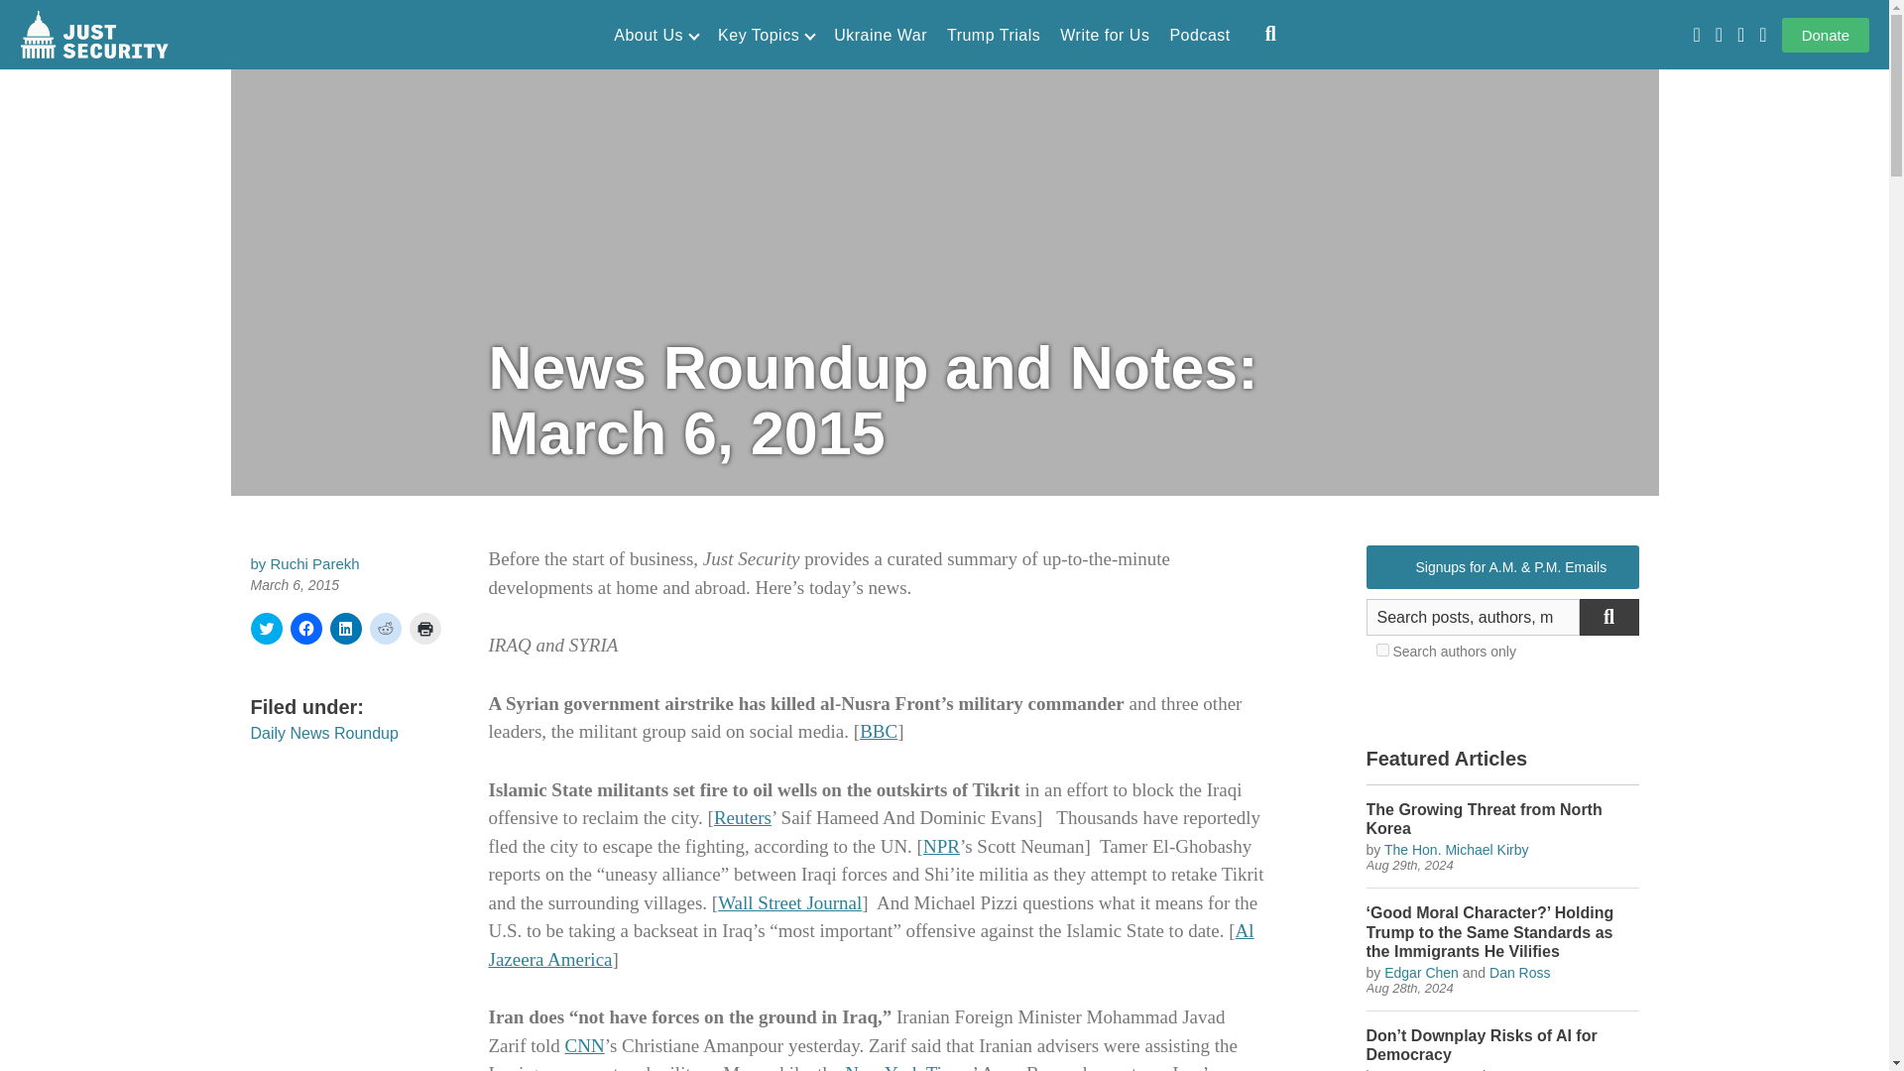 This screenshot has width=1904, height=1071. Describe the element at coordinates (766, 36) in the screenshot. I see `Key Topics` at that location.